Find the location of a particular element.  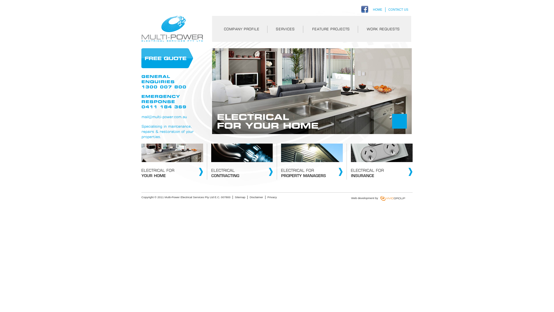

Web development by   is located at coordinates (367, 198).